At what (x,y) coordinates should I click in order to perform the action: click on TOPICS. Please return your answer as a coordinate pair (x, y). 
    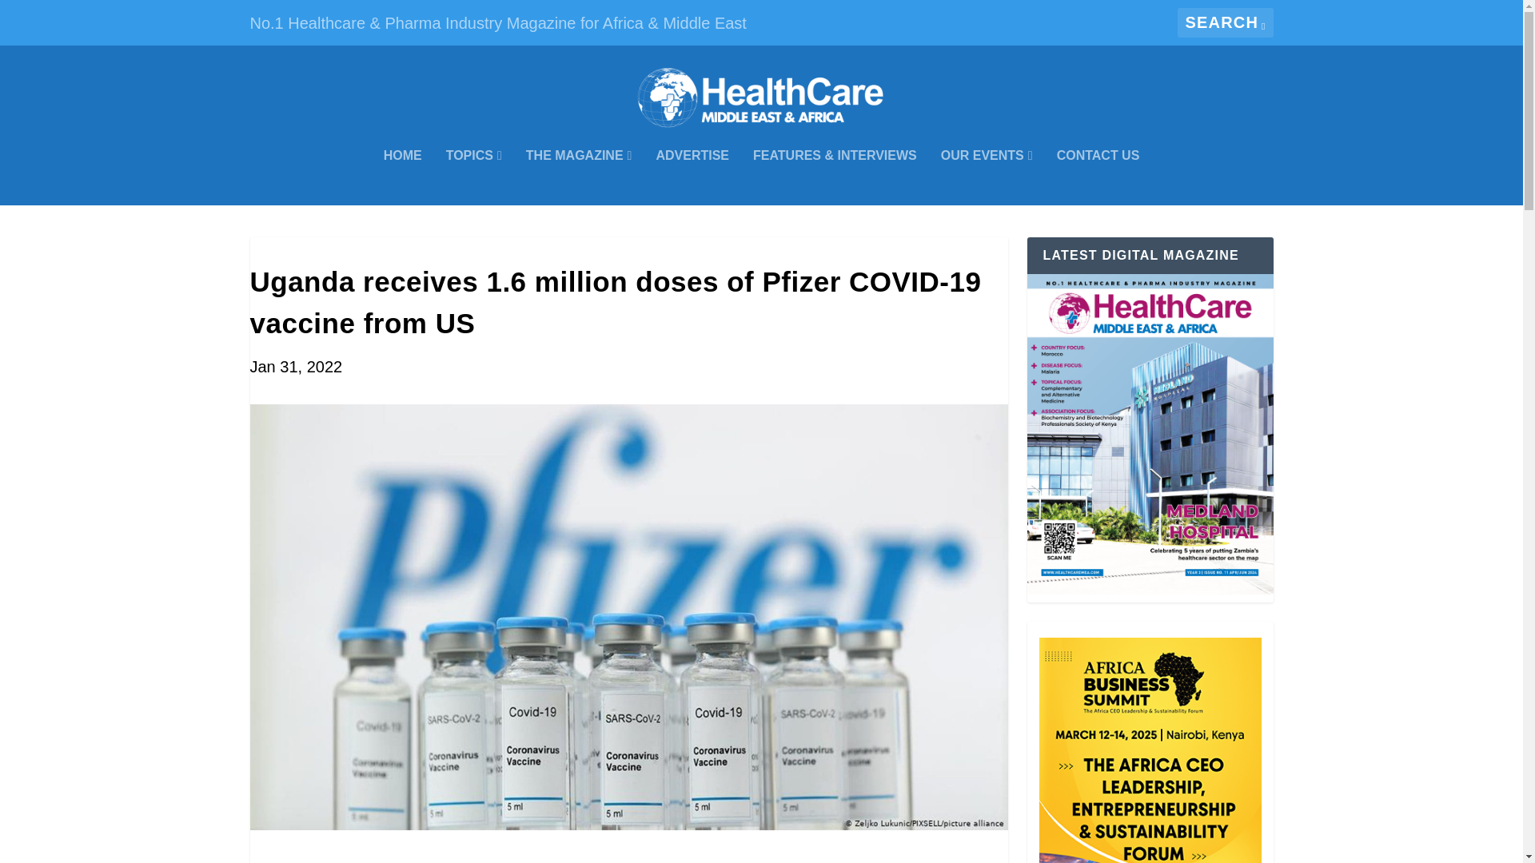
    Looking at the image, I should click on (473, 177).